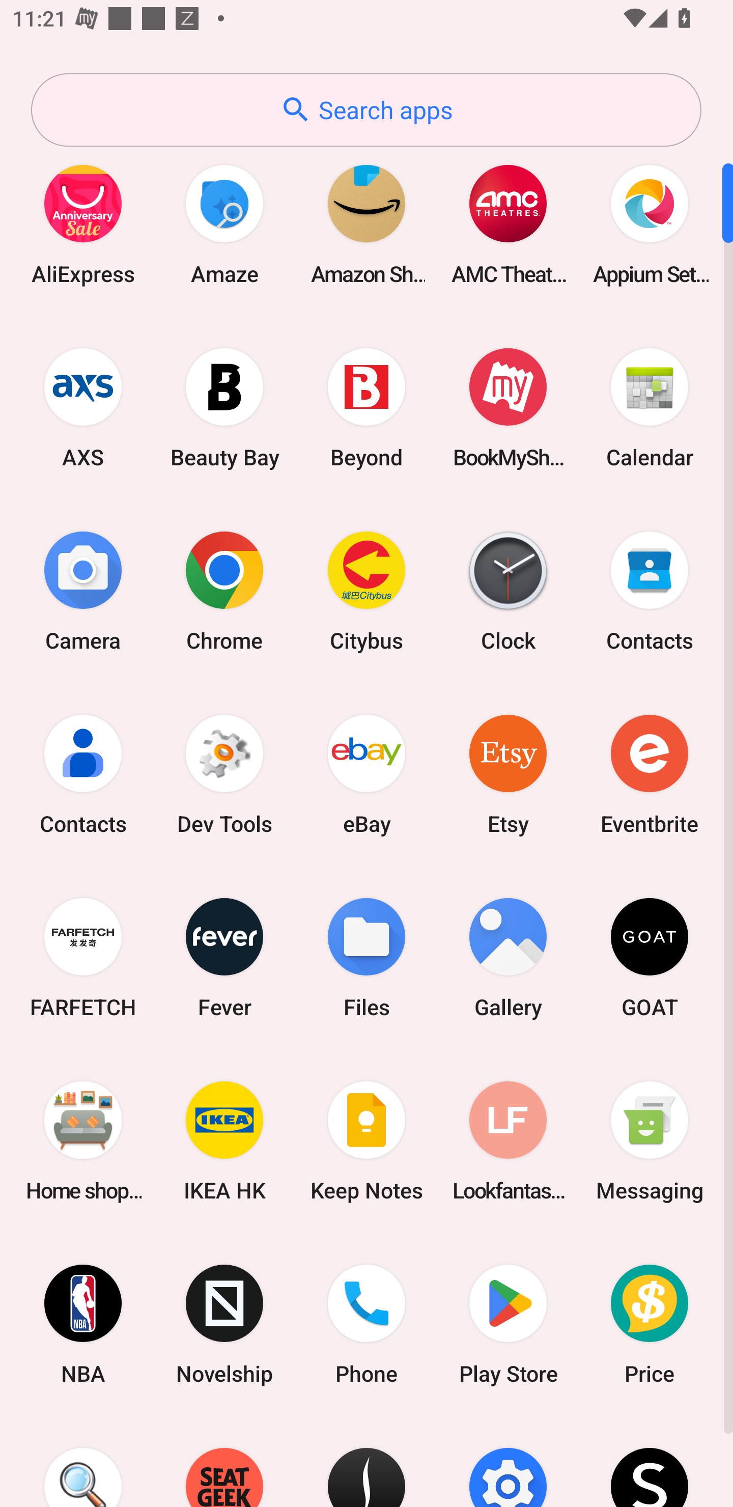 This screenshot has width=733, height=1507. Describe the element at coordinates (650, 591) in the screenshot. I see `Contacts` at that location.